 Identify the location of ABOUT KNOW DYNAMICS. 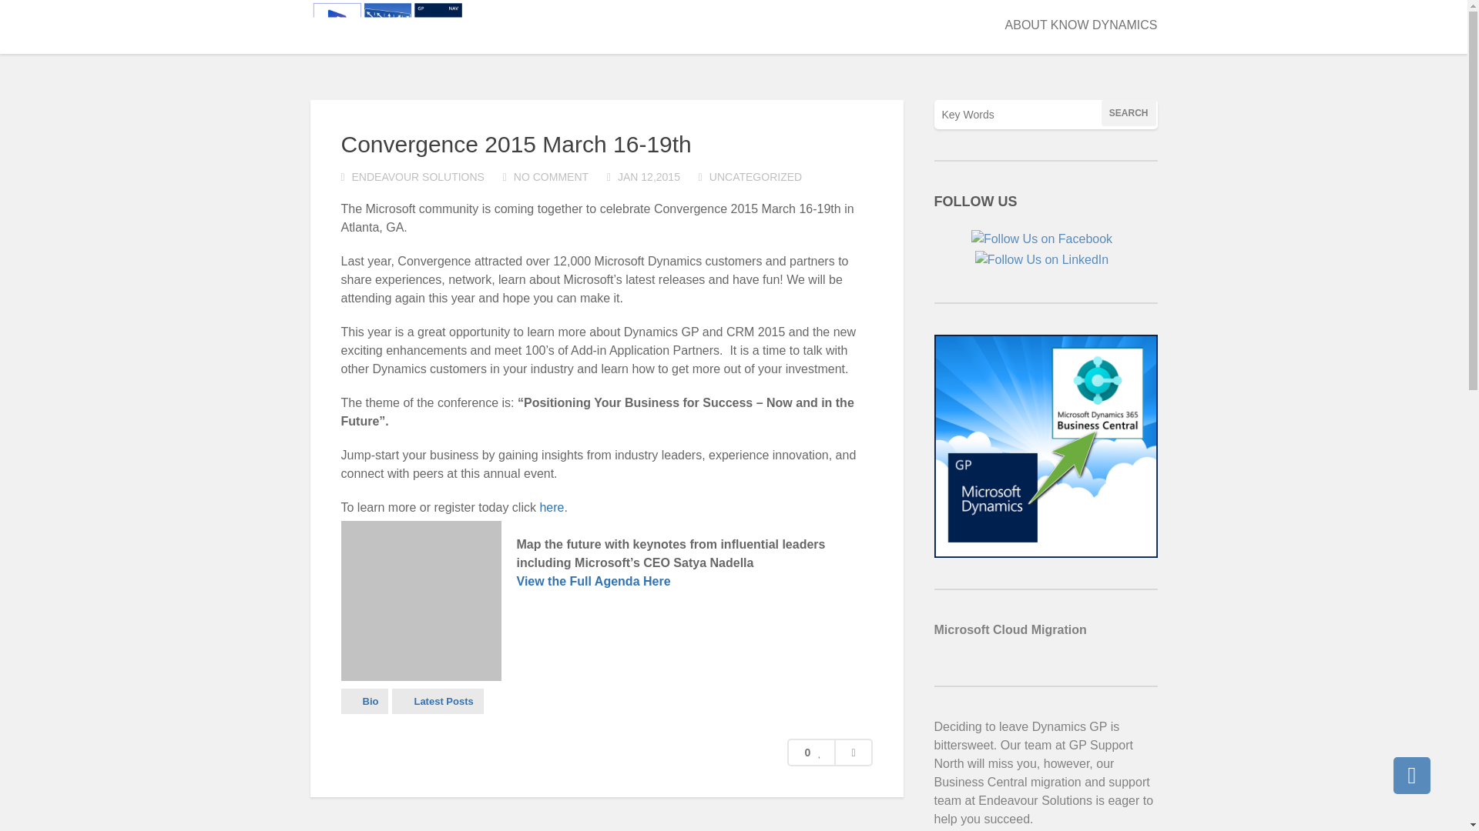
(1082, 26).